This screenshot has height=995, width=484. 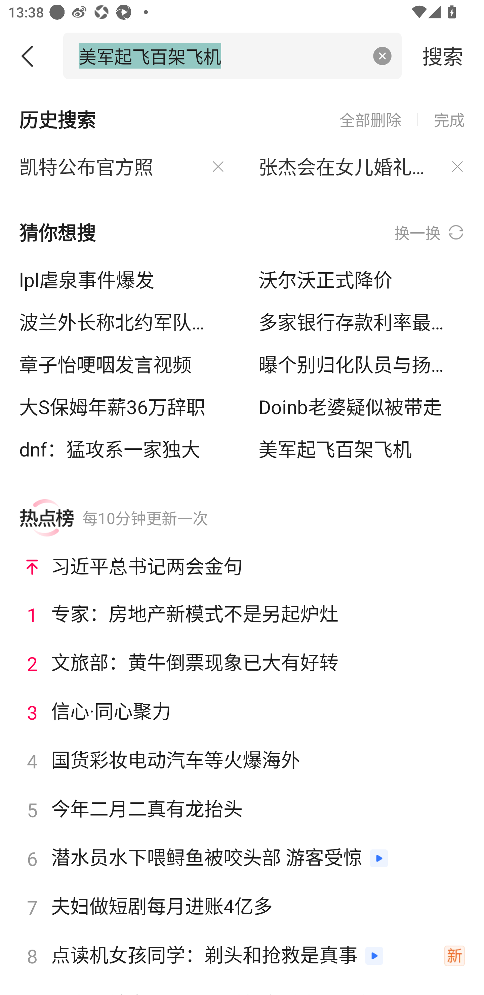 I want to click on 美军起飞百架飞机, so click(x=220, y=55).